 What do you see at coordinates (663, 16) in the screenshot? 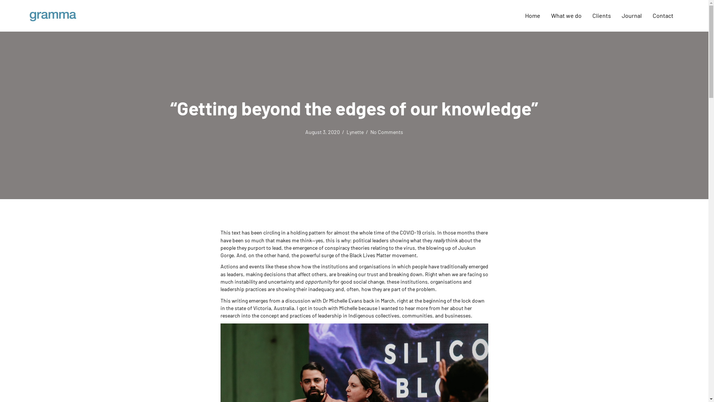
I see `Contact` at bounding box center [663, 16].